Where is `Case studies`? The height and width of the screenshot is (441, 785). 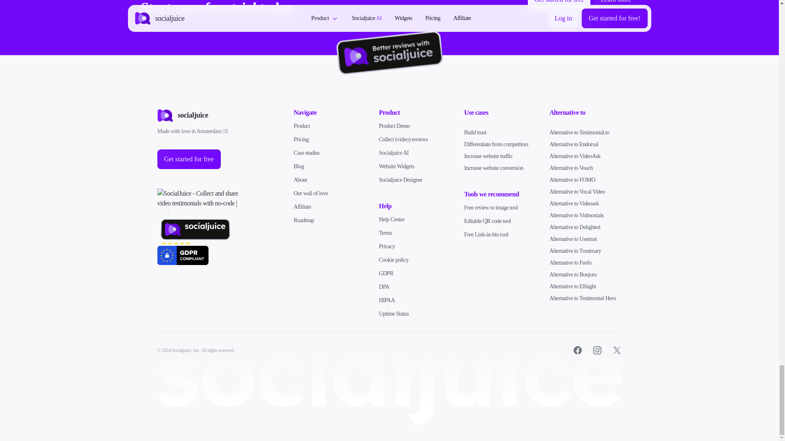
Case studies is located at coordinates (307, 153).